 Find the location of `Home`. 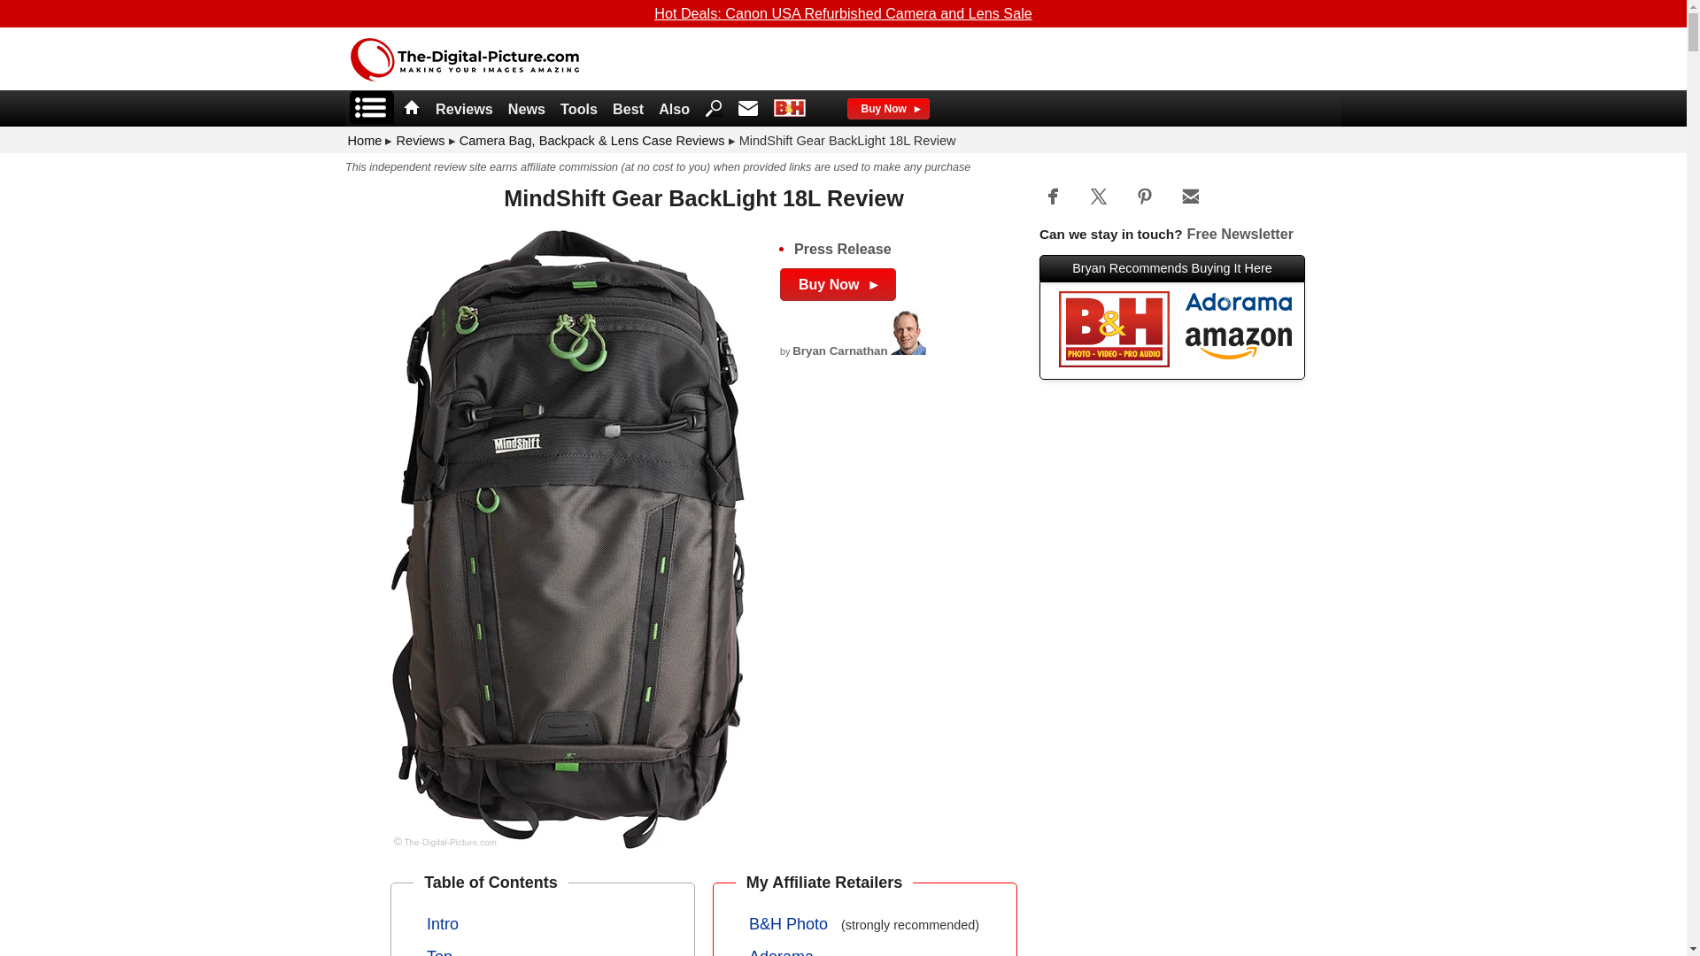

Home is located at coordinates (411, 106).